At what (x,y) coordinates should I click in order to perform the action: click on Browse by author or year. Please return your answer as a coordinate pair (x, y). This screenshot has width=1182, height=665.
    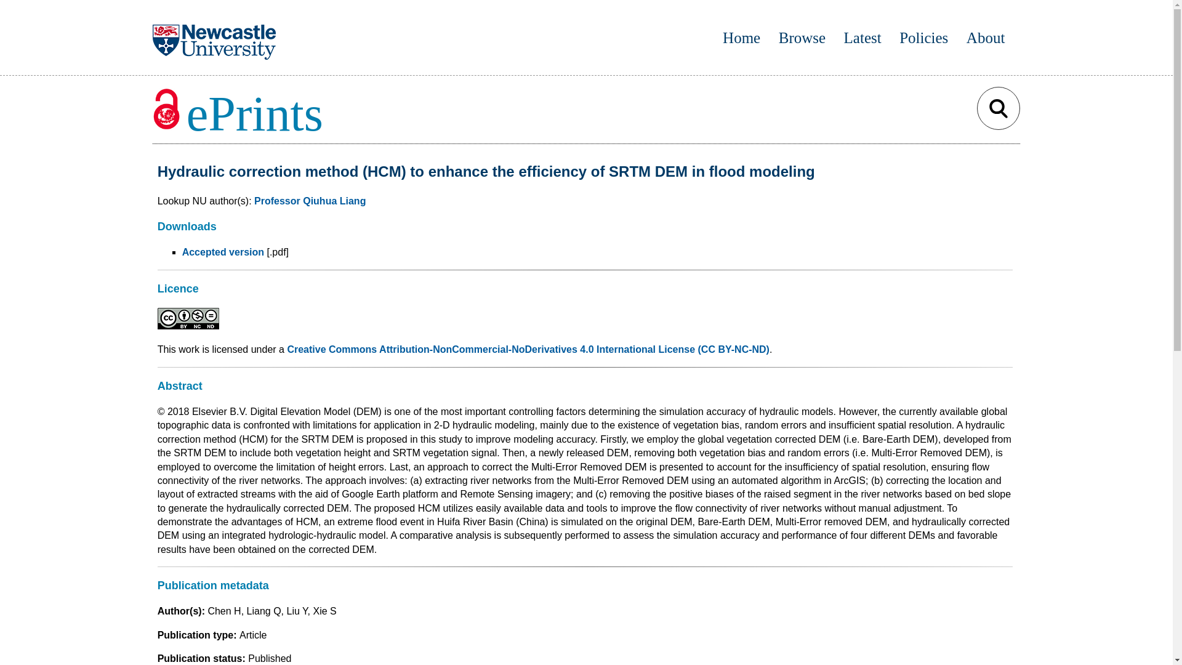
    Looking at the image, I should click on (802, 37).